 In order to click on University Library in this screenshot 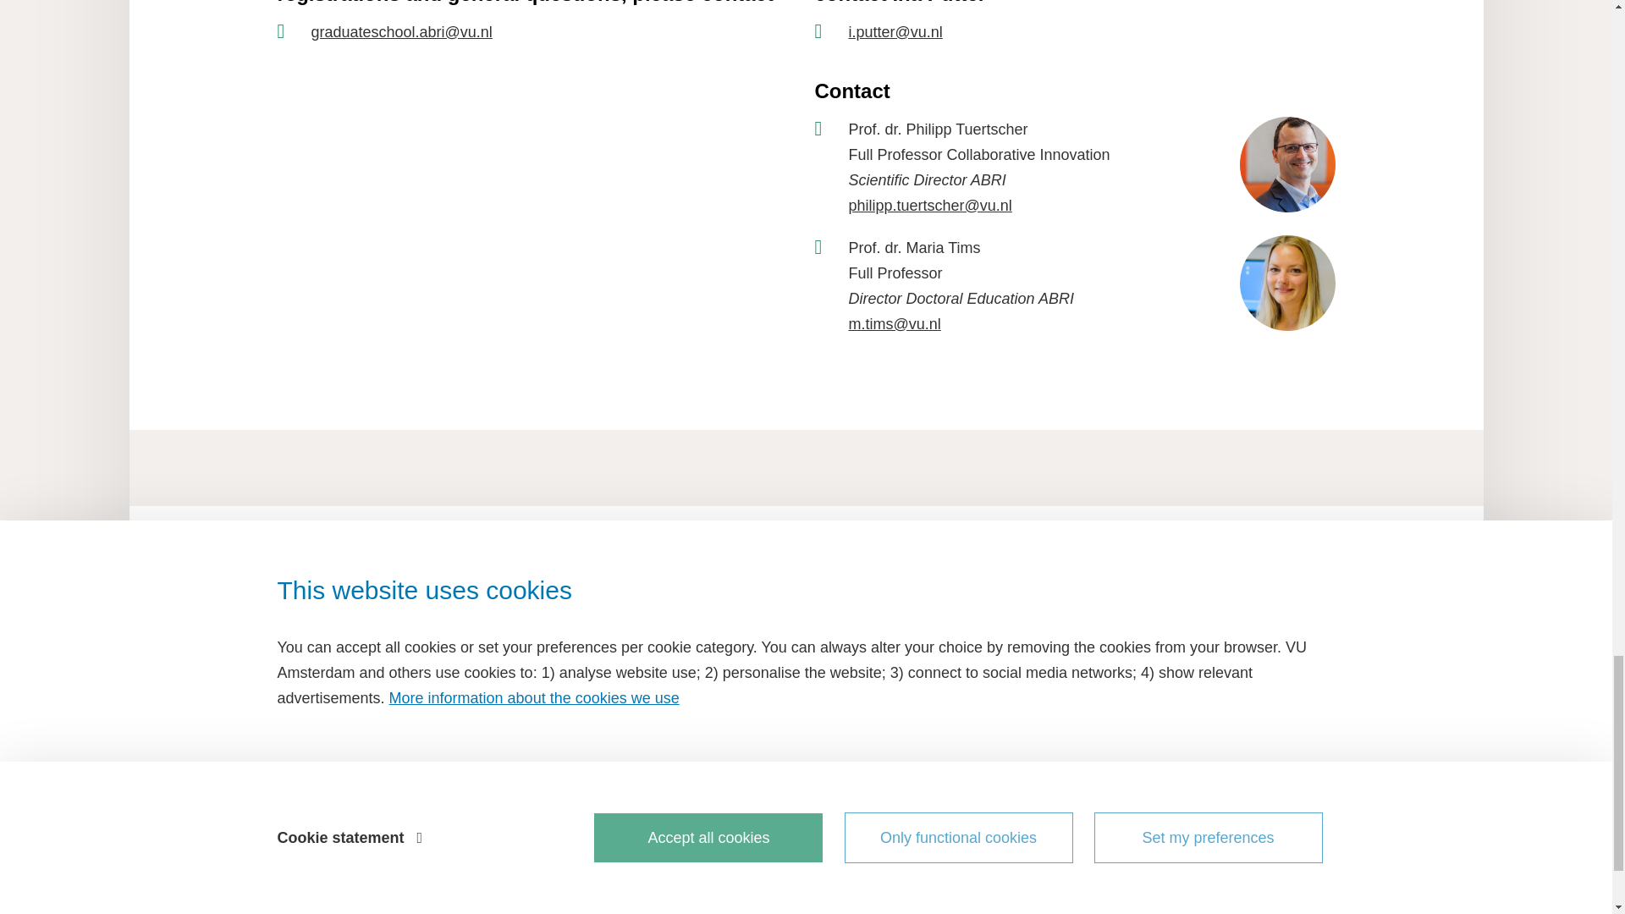, I will do `click(447, 790)`.